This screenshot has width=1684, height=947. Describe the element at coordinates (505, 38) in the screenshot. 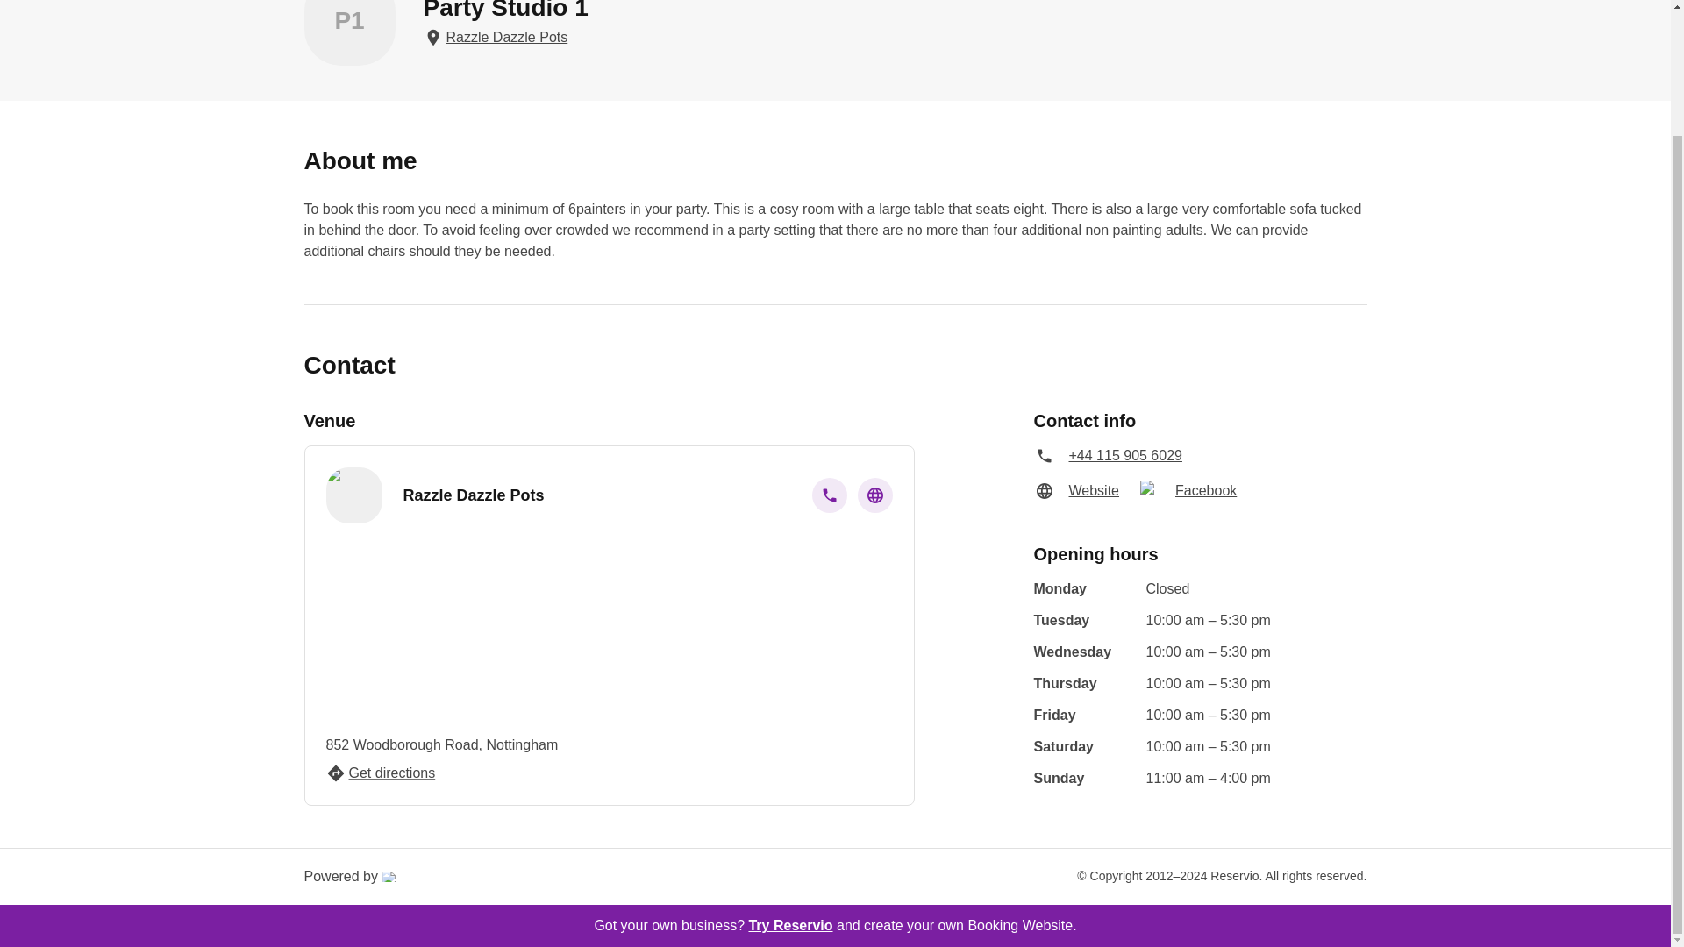

I see `Razzle Dazzle Pots` at that location.